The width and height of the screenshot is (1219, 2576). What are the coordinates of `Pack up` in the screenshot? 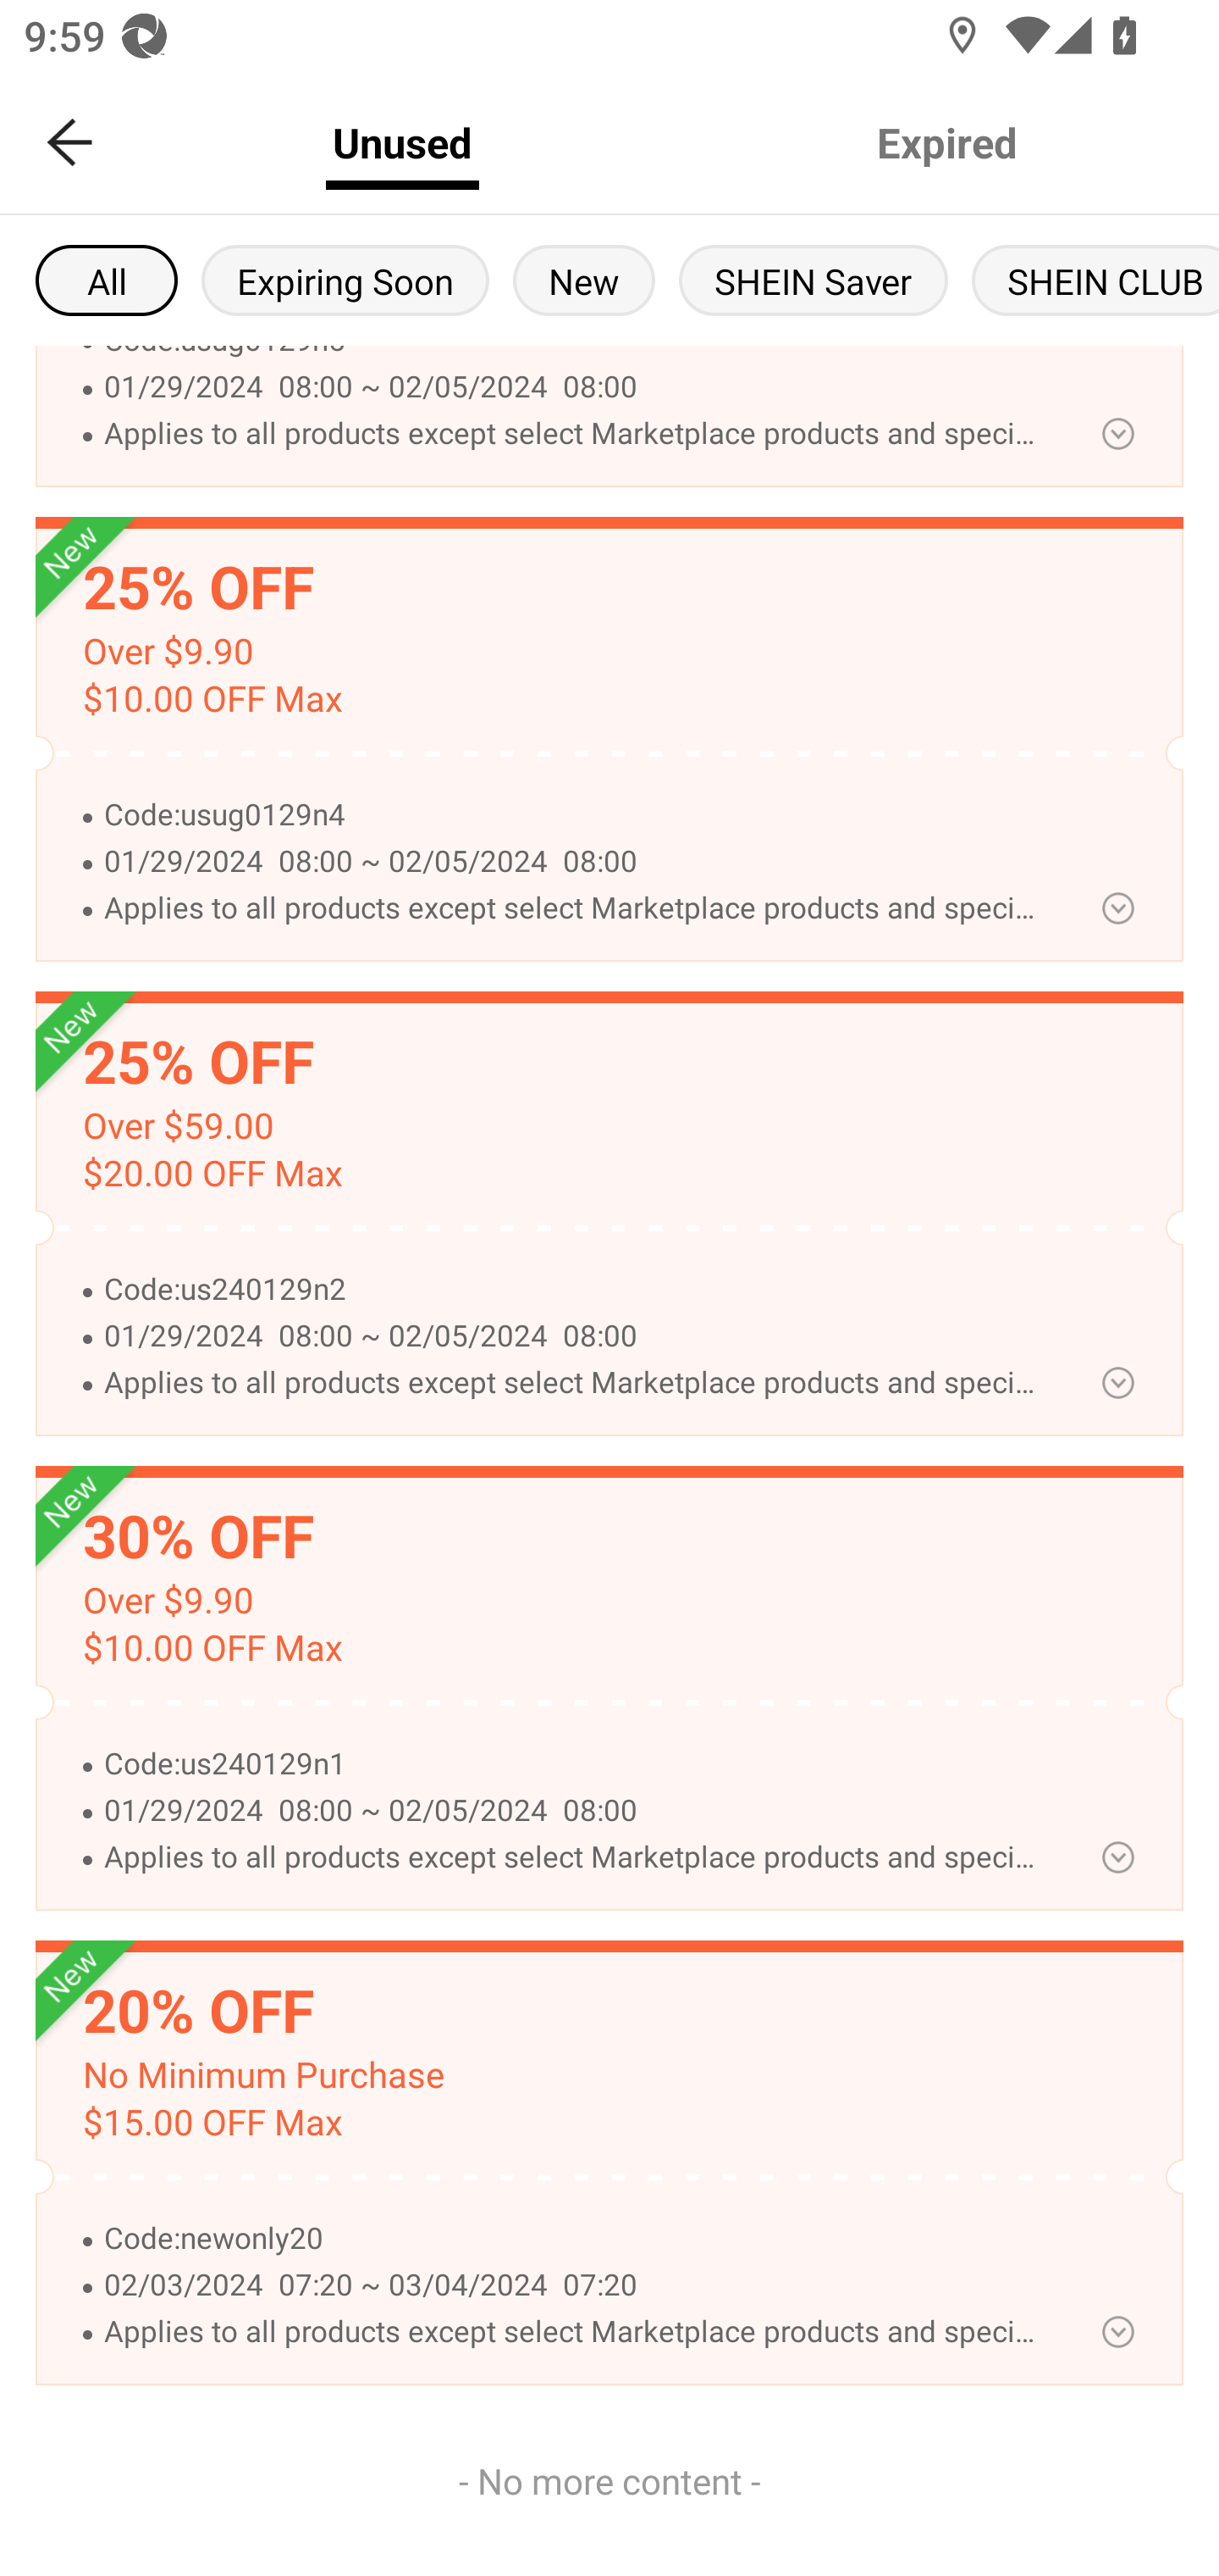 It's located at (1117, 434).